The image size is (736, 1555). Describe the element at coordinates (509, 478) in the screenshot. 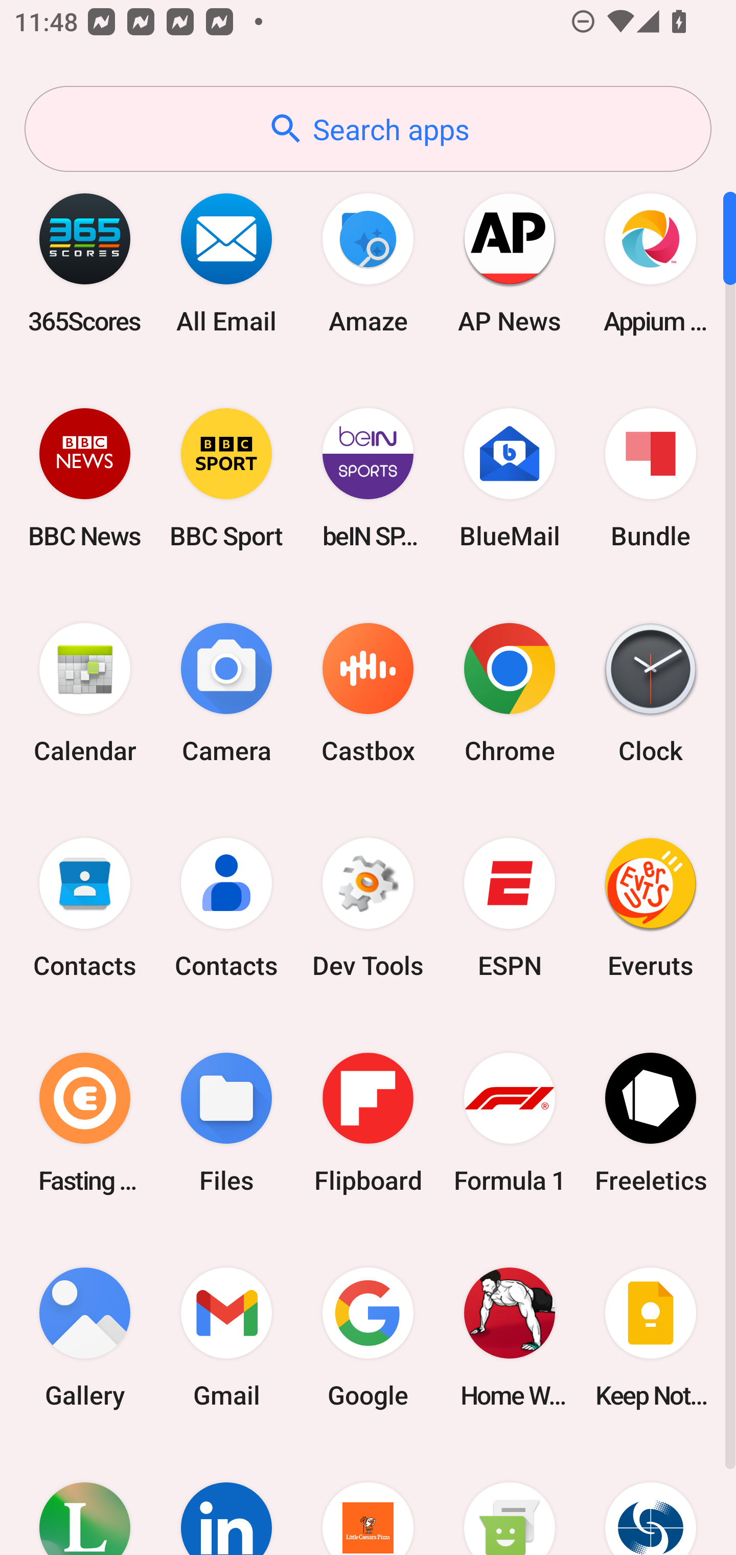

I see `BlueMail` at that location.